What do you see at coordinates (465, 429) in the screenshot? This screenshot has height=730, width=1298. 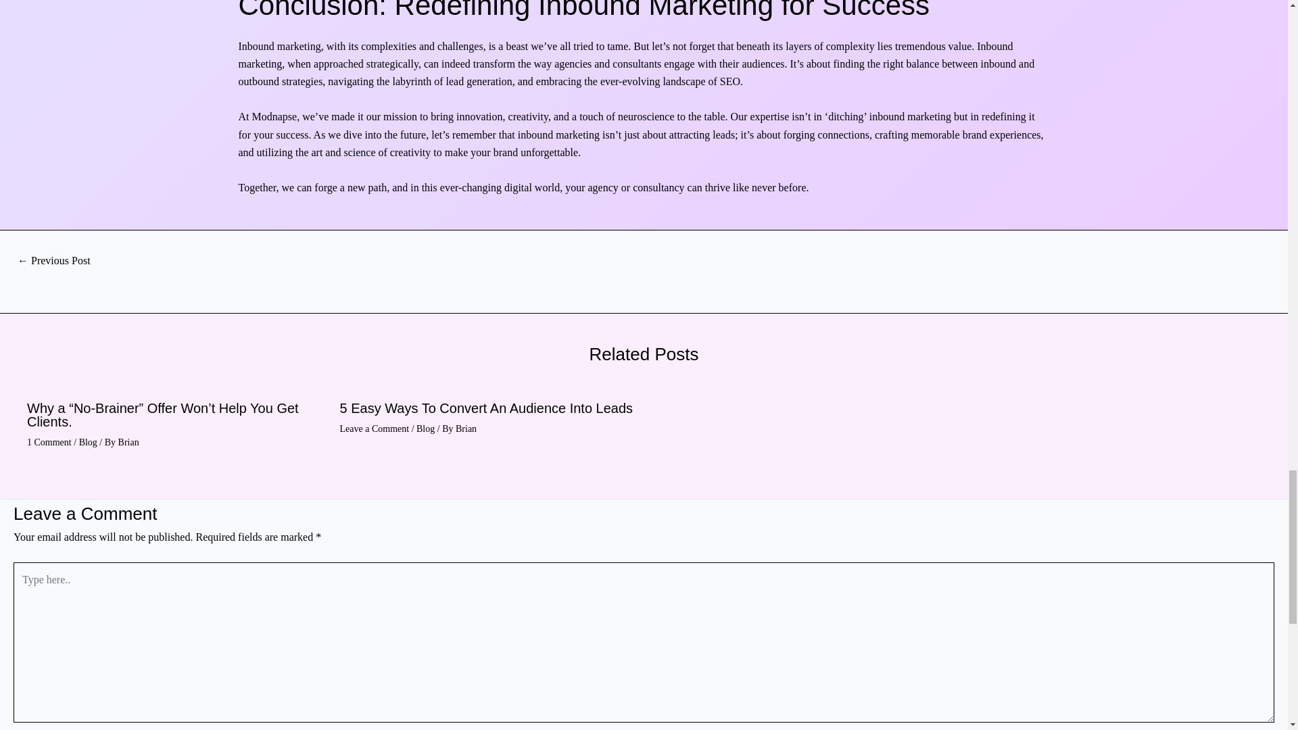 I see `View all posts by Brian` at bounding box center [465, 429].